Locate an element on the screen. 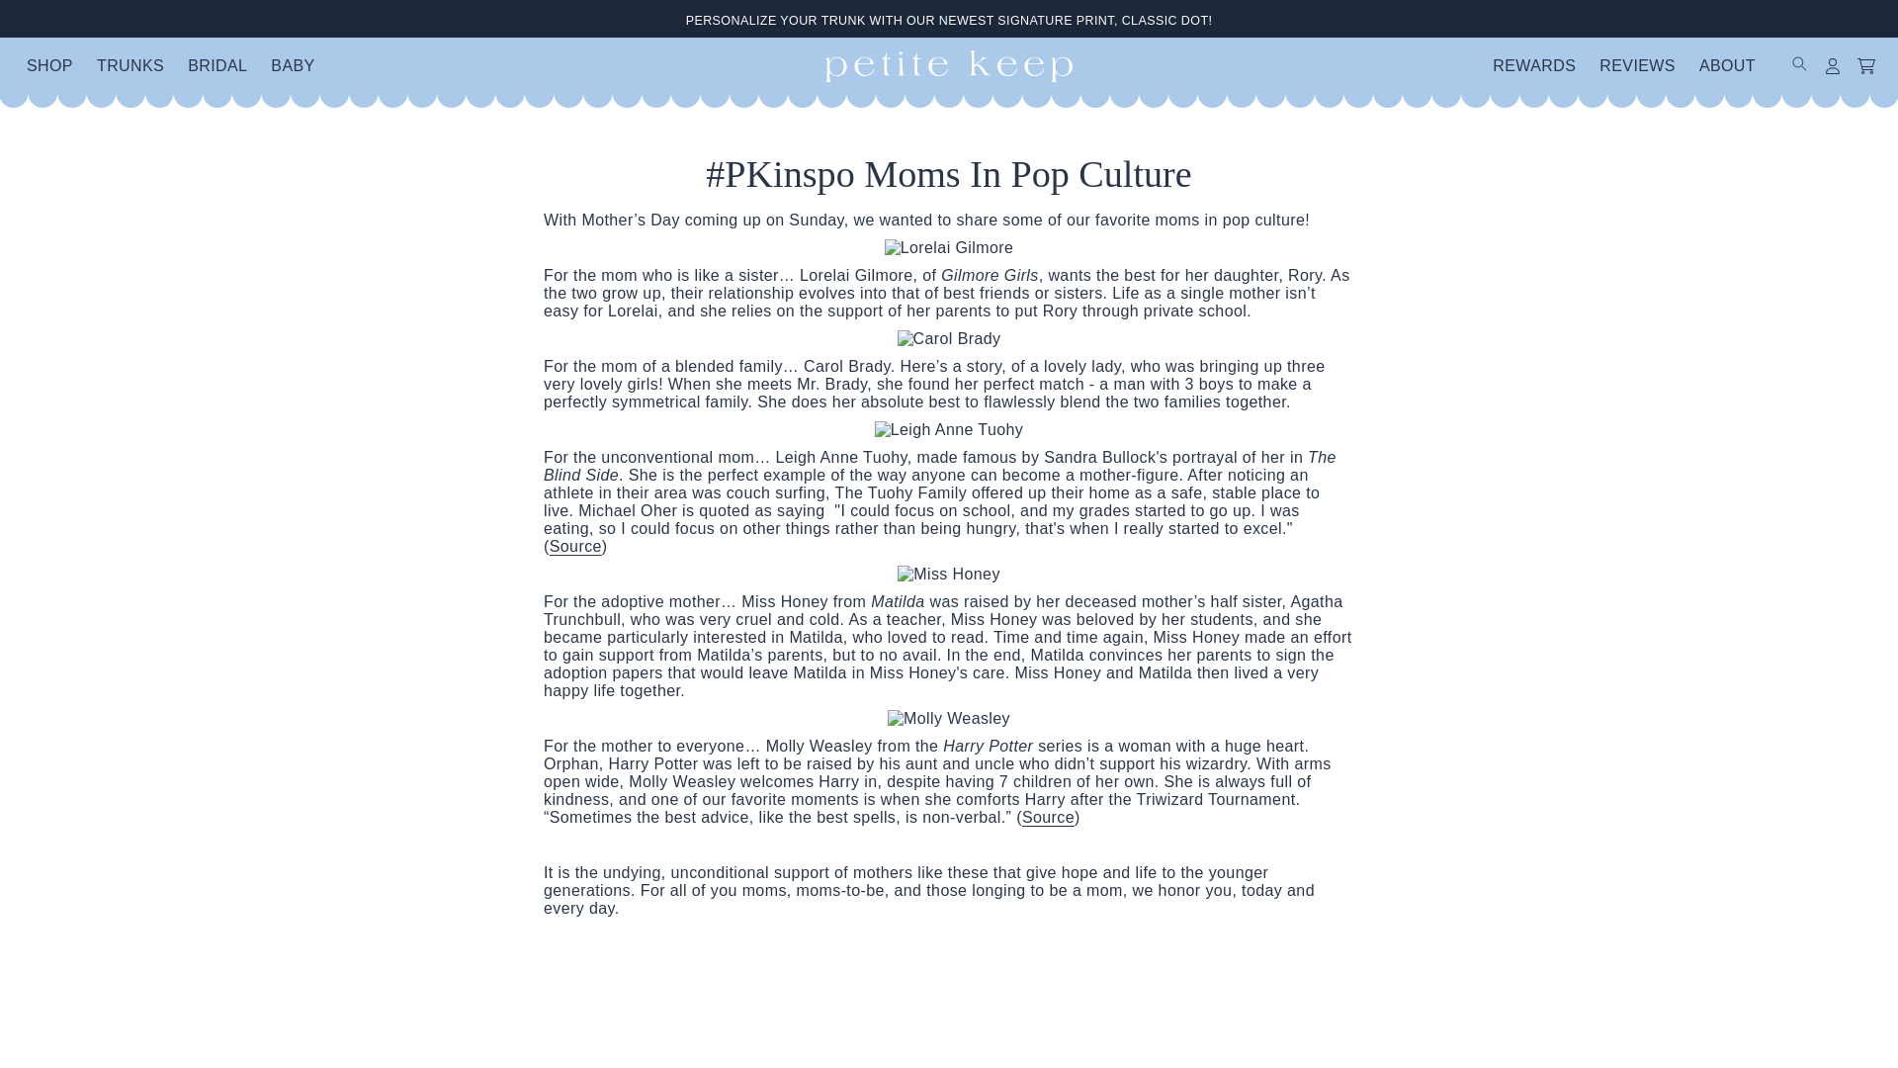 The height and width of the screenshot is (1068, 1898). BABY is located at coordinates (293, 65).